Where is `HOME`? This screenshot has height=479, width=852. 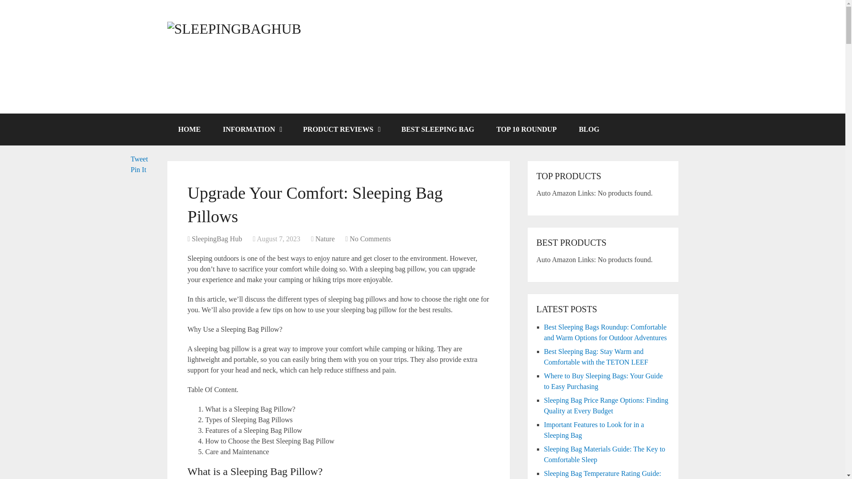
HOME is located at coordinates (189, 130).